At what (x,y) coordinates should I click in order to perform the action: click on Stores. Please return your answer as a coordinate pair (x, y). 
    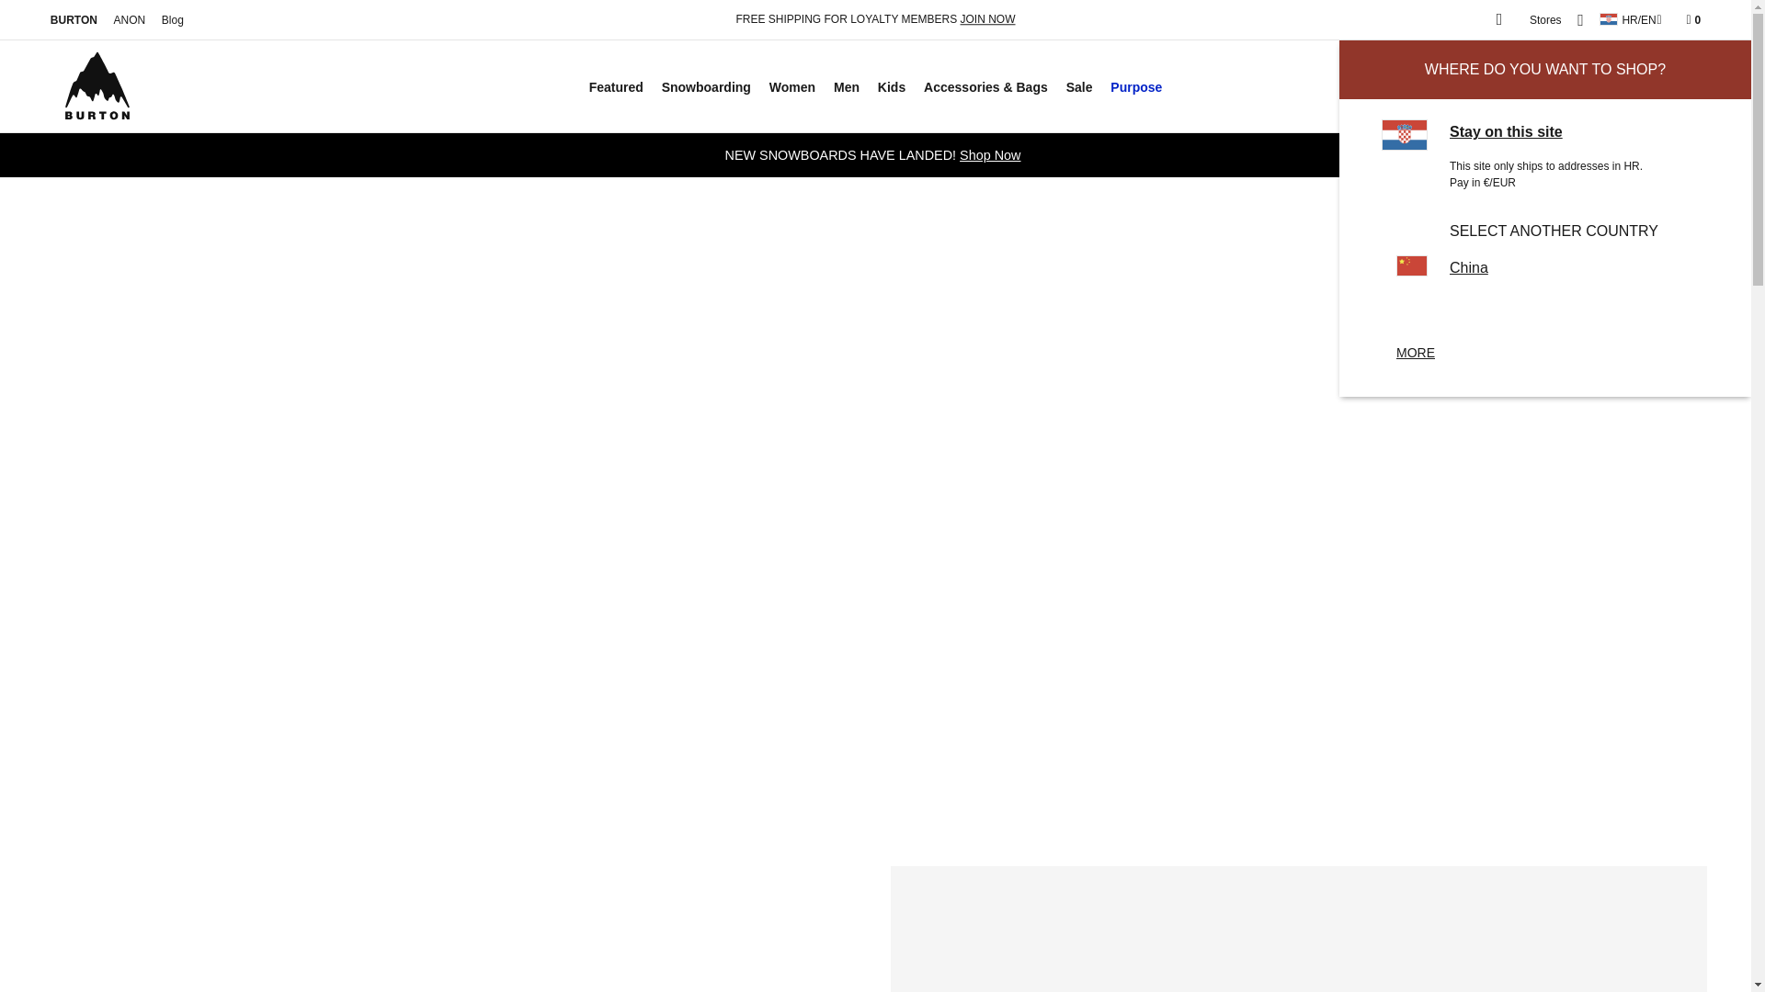
    Looking at the image, I should click on (1544, 20).